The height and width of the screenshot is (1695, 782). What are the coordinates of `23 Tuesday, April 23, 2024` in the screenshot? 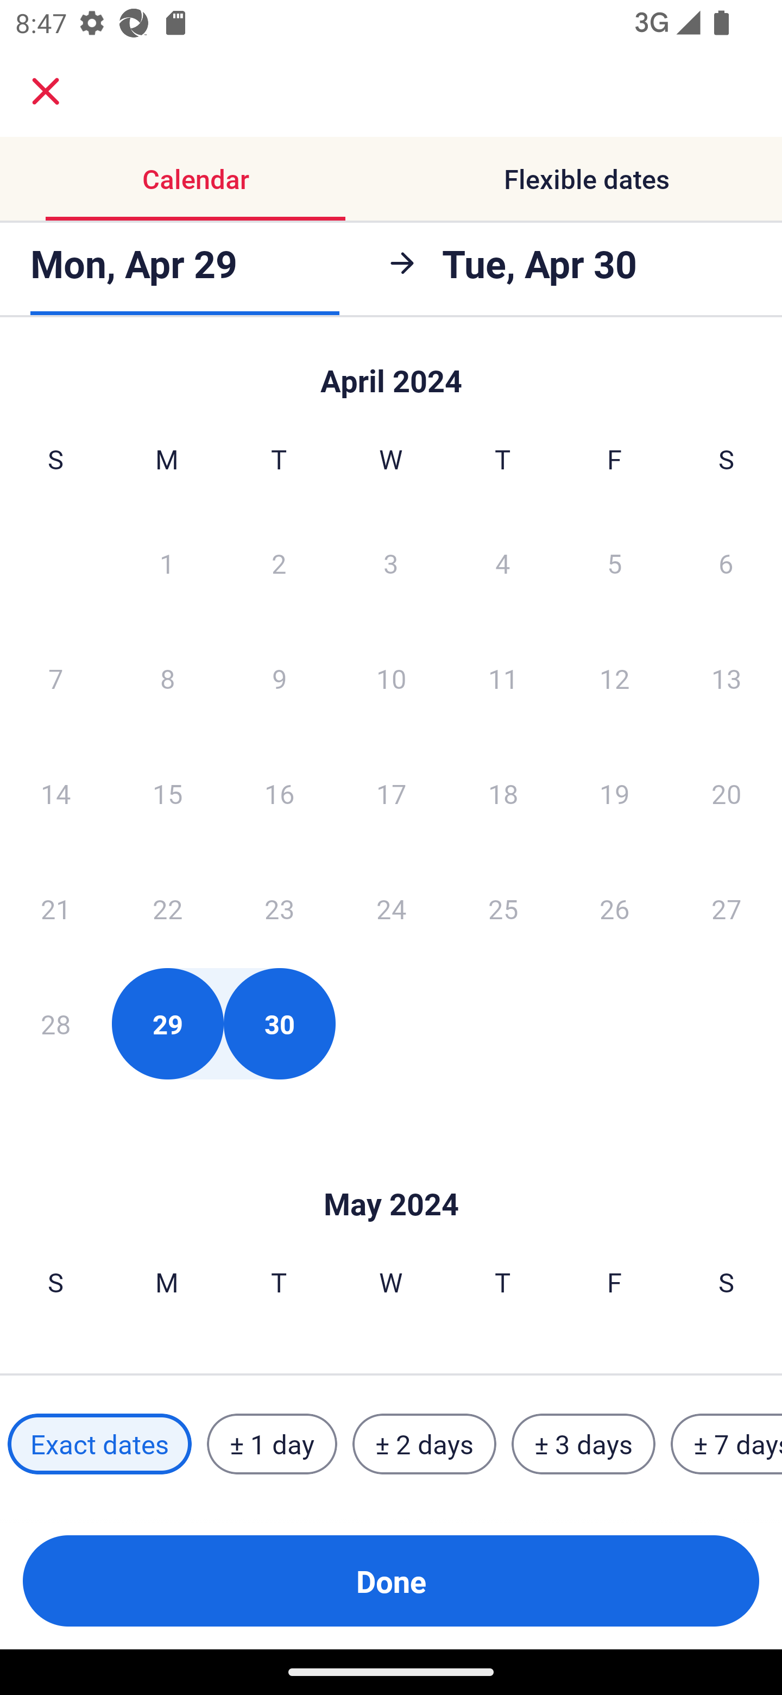 It's located at (279, 908).